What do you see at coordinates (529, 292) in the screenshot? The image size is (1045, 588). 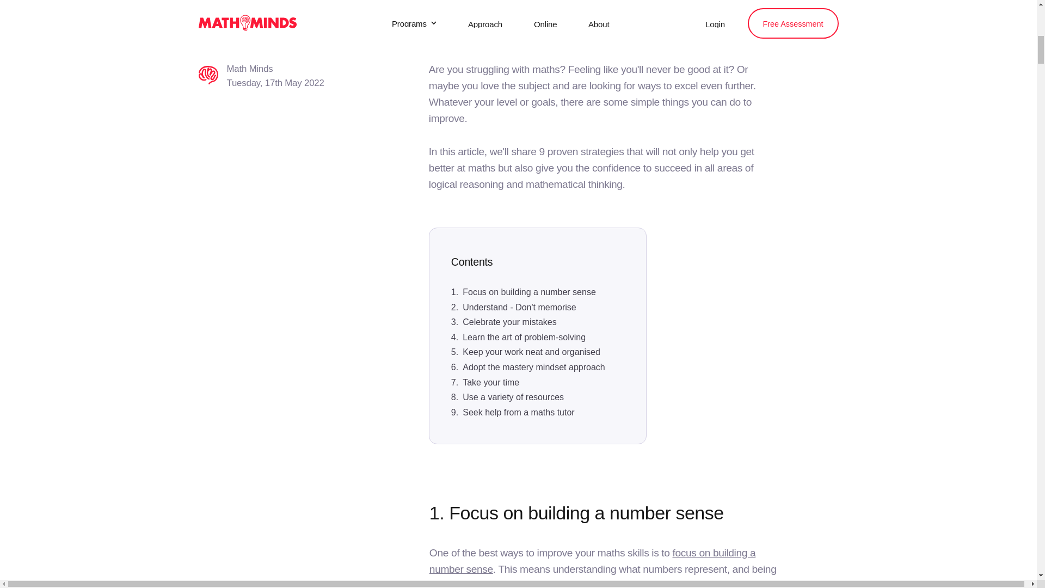 I see `Focus on building a number sense` at bounding box center [529, 292].